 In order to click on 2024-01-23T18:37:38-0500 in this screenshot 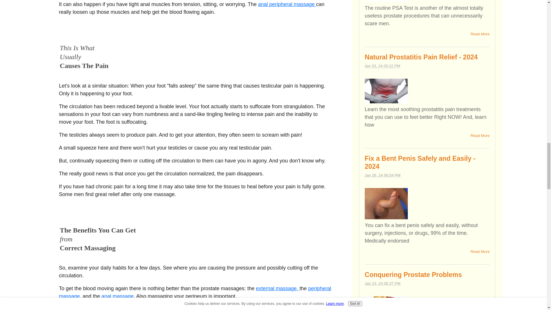, I will do `click(383, 283)`.